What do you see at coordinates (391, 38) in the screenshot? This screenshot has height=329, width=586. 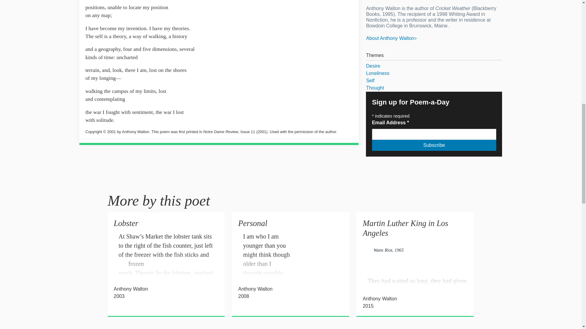 I see `About Anthony Walton` at bounding box center [391, 38].